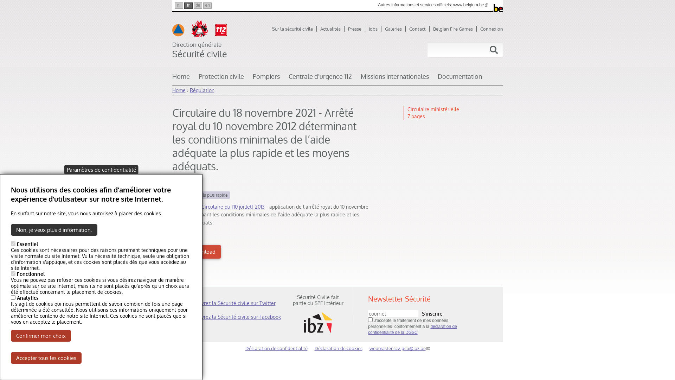 The width and height of the screenshot is (675, 380). Describe the element at coordinates (233, 207) in the screenshot. I see `Circulaire du [10 juillet] 2013` at that location.